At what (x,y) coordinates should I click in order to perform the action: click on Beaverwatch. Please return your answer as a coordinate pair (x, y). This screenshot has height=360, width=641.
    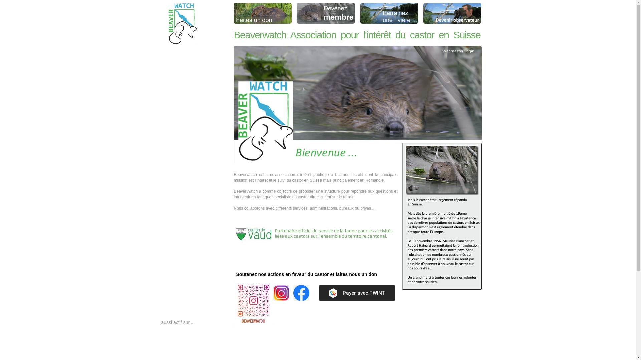
    Looking at the image, I should click on (326, 13).